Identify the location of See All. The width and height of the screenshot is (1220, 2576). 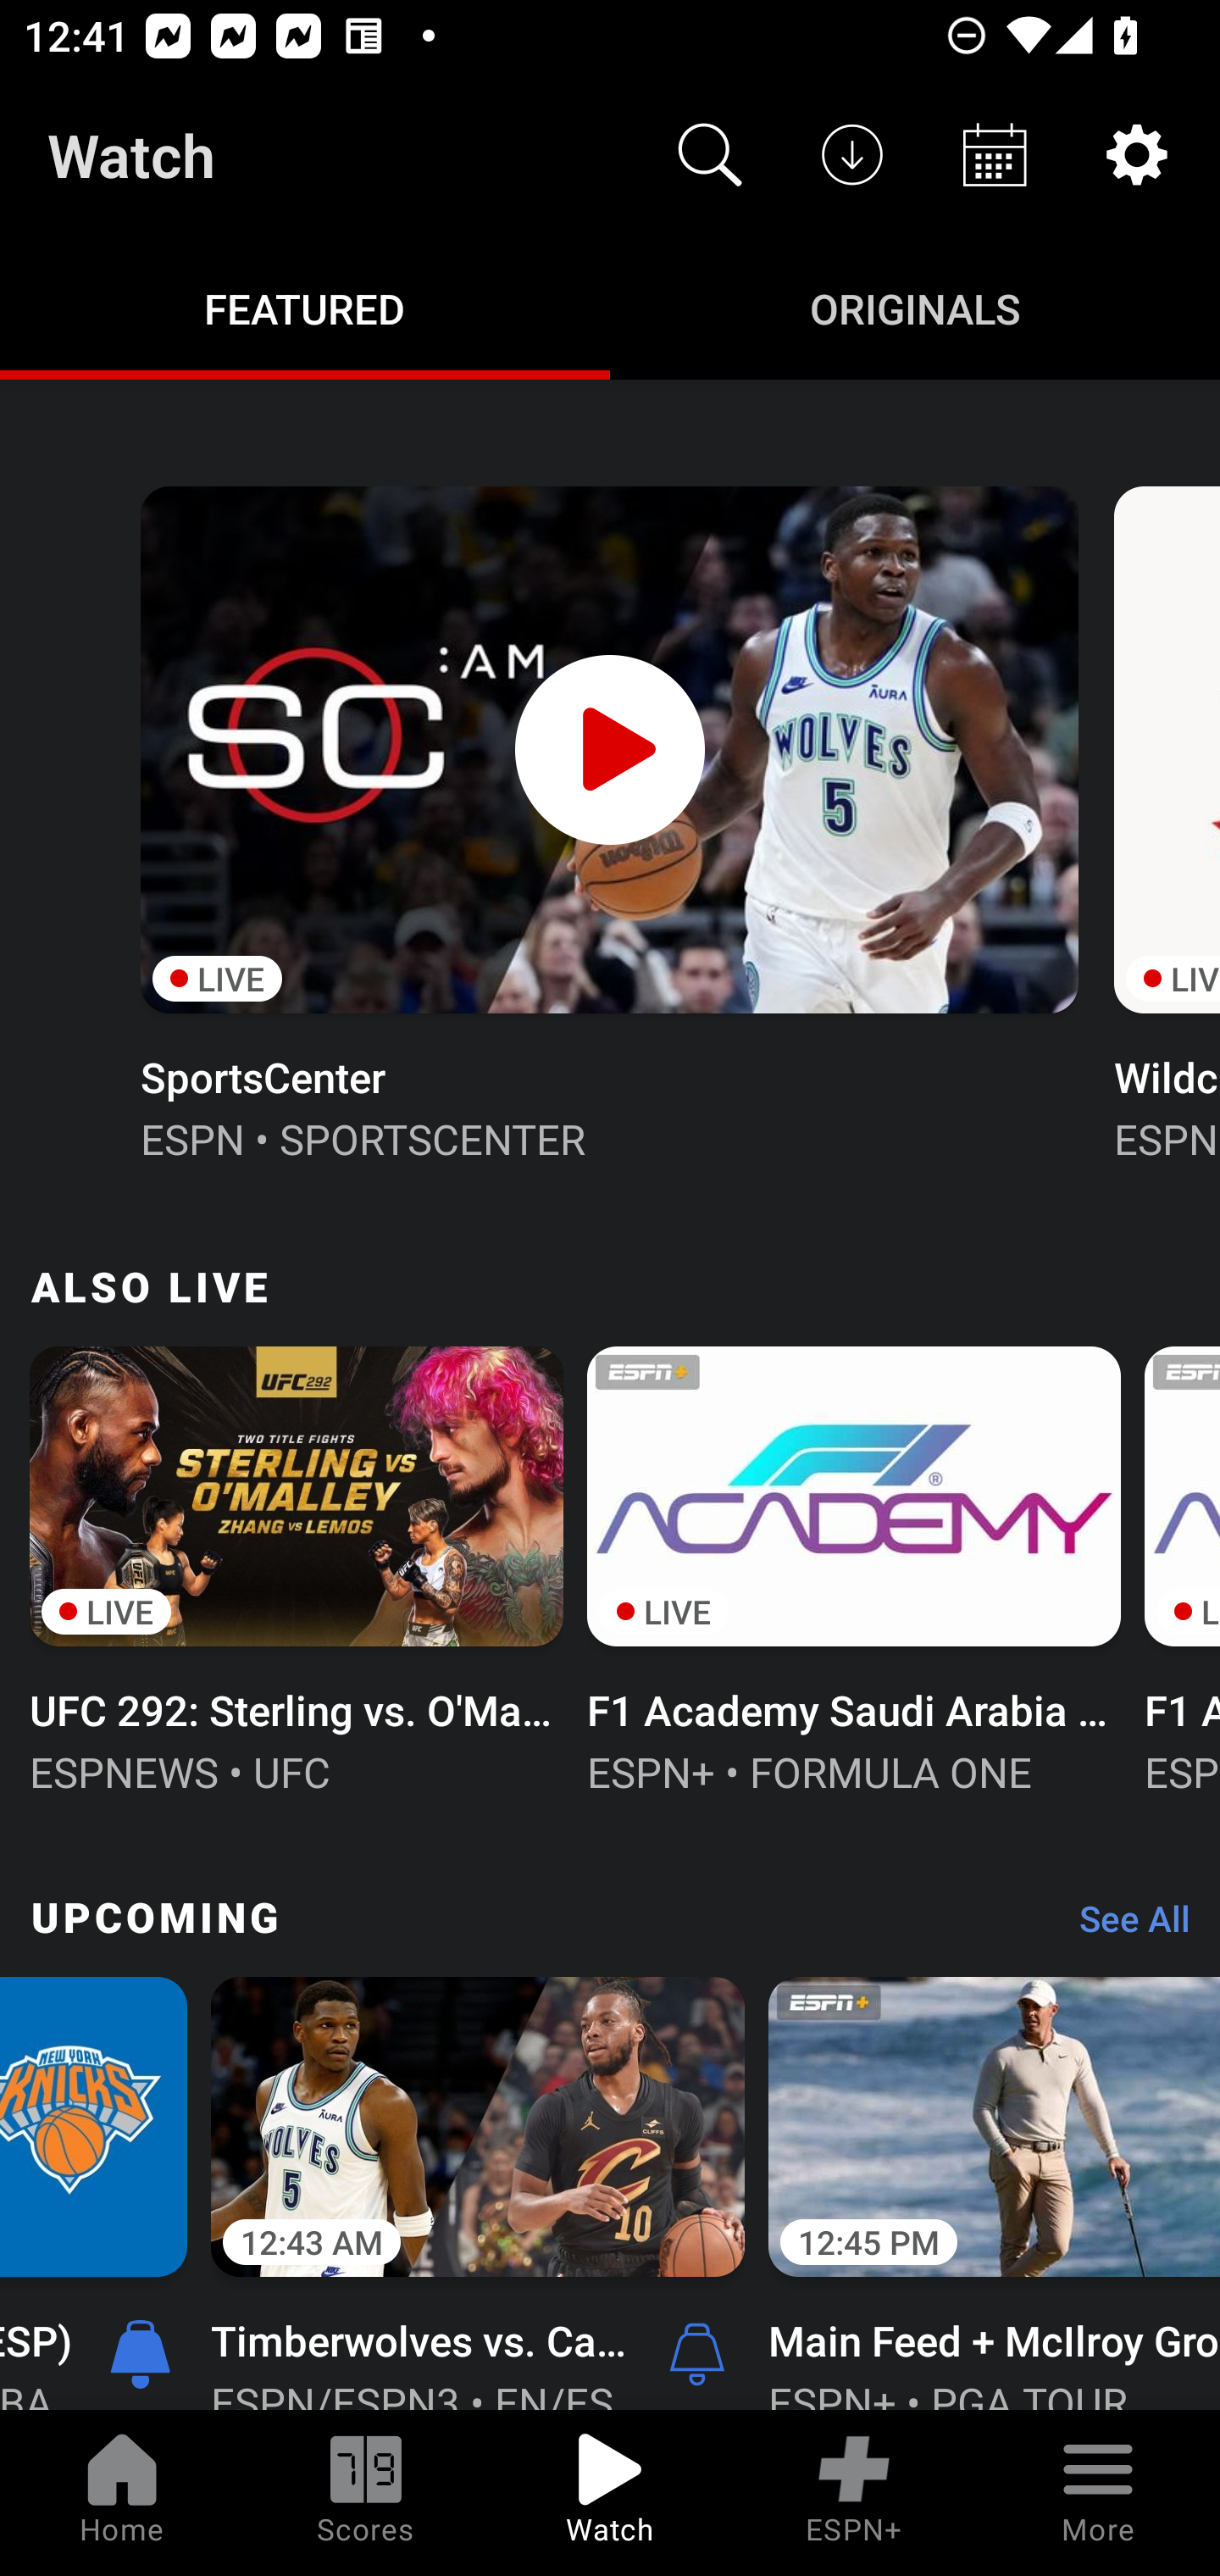
(1123, 1927).